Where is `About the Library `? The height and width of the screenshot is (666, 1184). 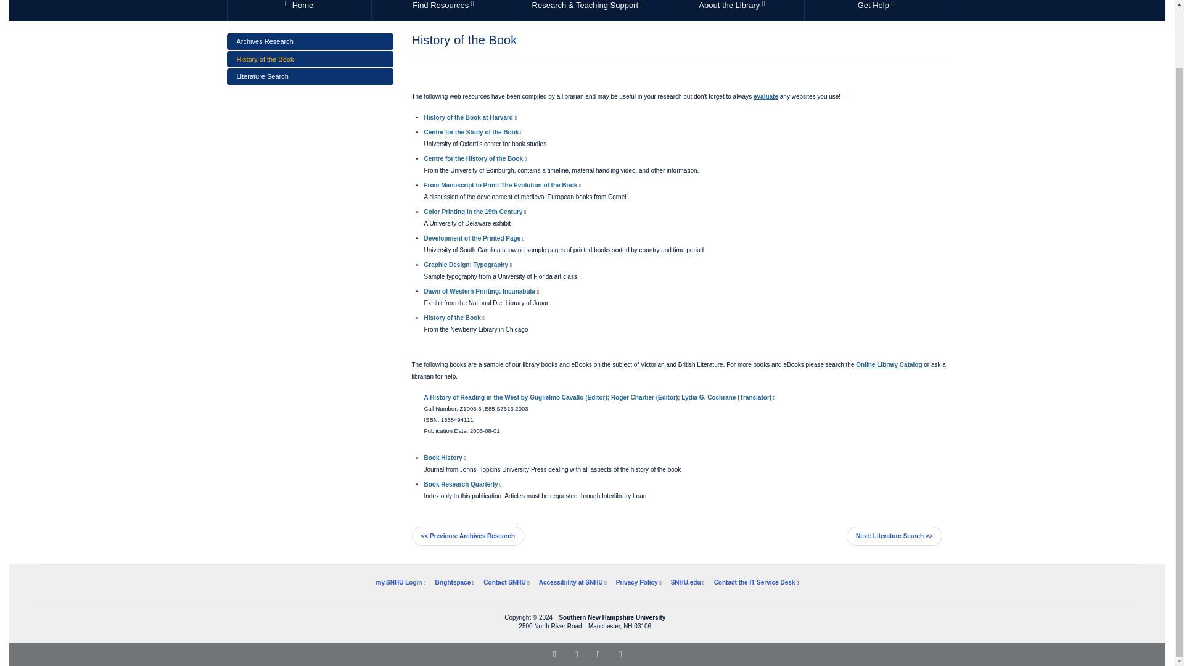 About the Library  is located at coordinates (731, 10).